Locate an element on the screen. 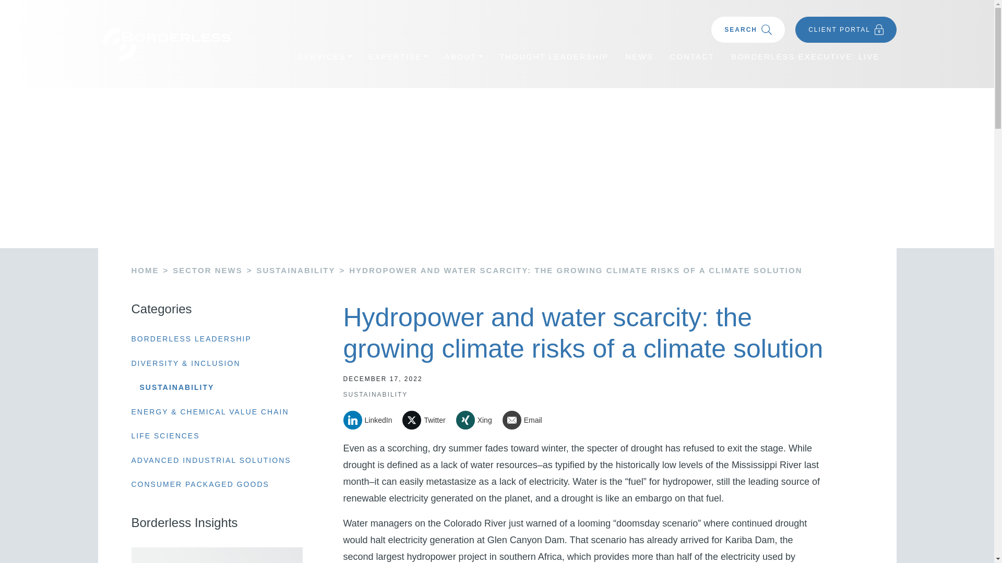 This screenshot has height=563, width=1002. Share on Email is located at coordinates (526, 420).